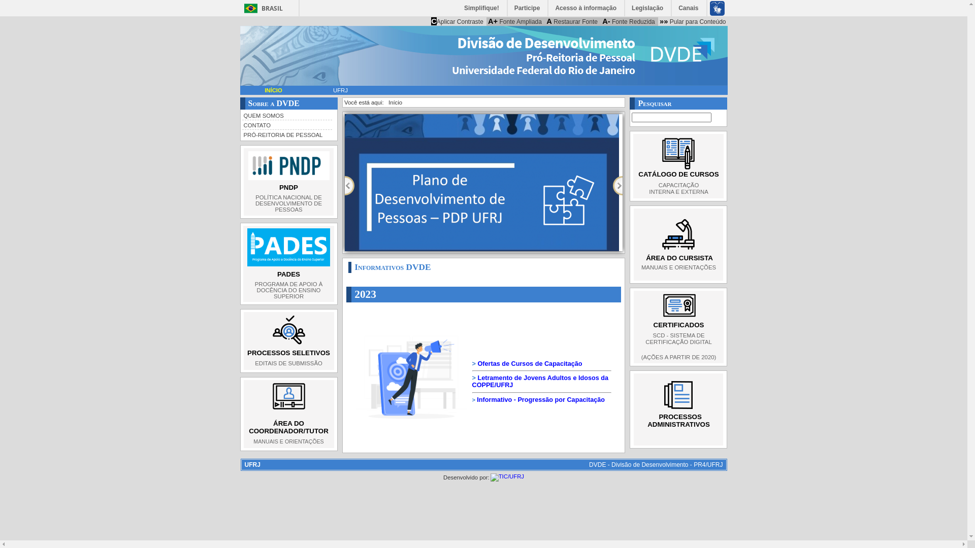  What do you see at coordinates (572, 21) in the screenshot?
I see `A Restaurar Fonte` at bounding box center [572, 21].